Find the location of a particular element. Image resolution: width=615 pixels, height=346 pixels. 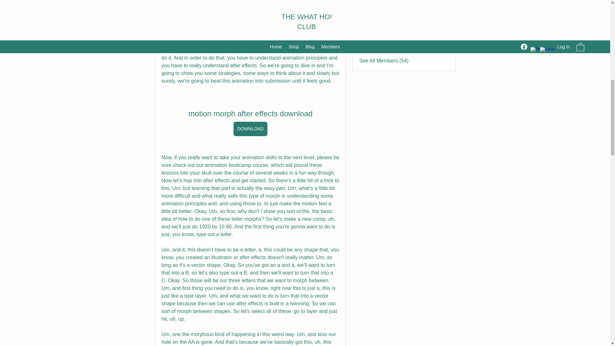

Sigrid Sigrid is located at coordinates (365, 29).